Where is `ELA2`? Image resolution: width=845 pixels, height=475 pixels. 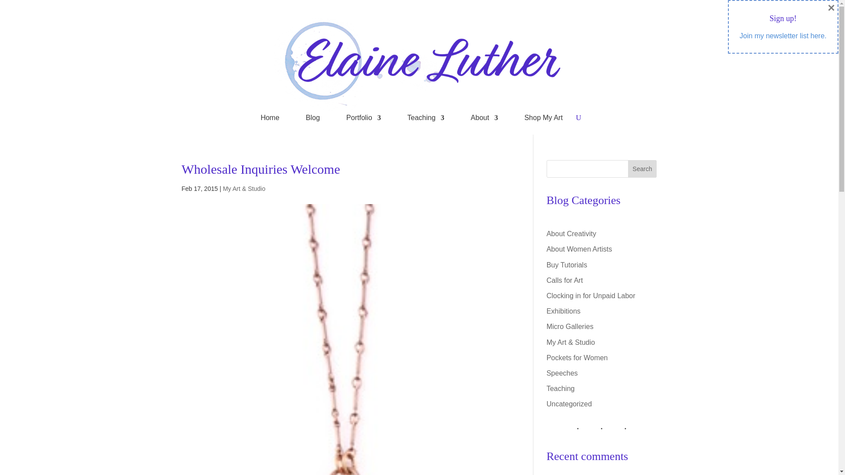 ELA2 is located at coordinates (419, 64).